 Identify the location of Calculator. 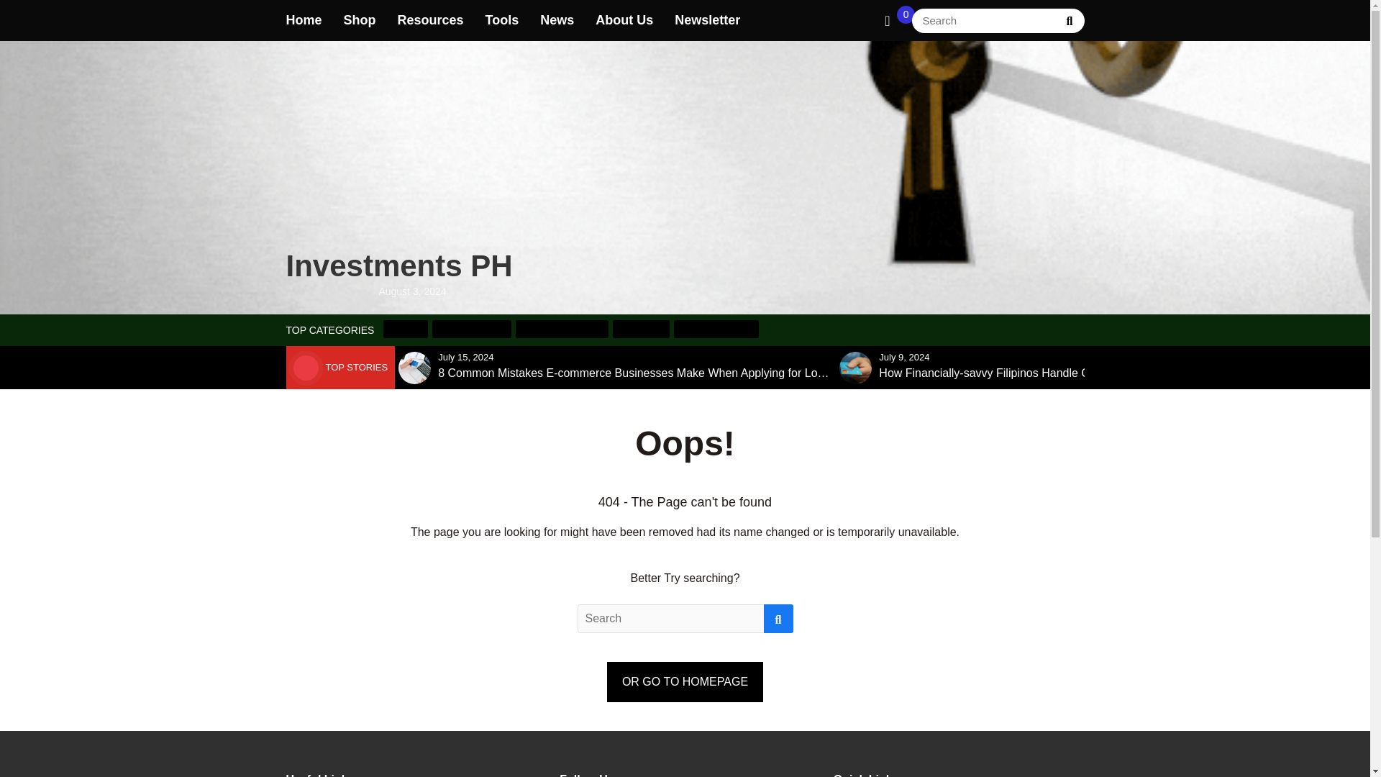
(642, 328).